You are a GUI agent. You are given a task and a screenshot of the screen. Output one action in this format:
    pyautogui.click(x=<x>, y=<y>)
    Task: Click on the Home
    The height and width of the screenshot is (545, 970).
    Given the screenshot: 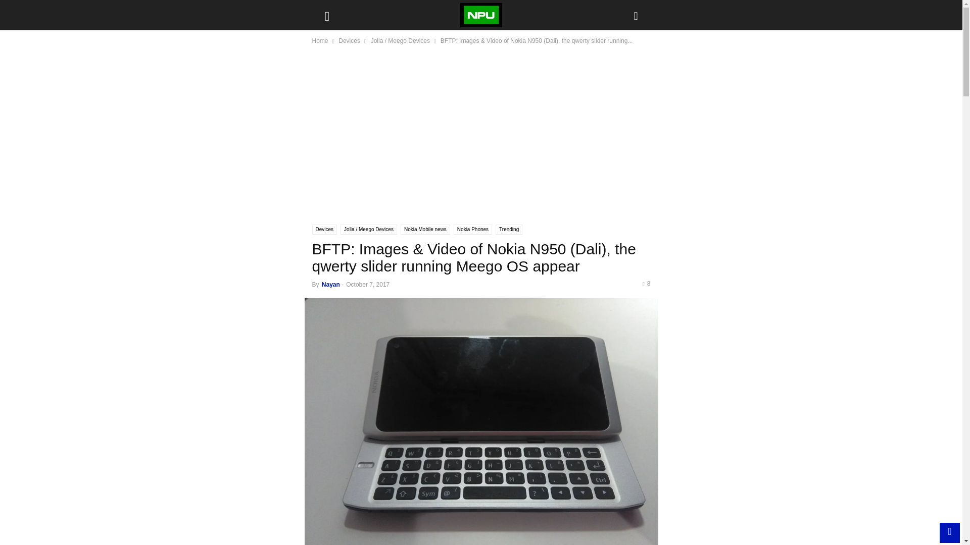 What is the action you would take?
    pyautogui.click(x=320, y=40)
    